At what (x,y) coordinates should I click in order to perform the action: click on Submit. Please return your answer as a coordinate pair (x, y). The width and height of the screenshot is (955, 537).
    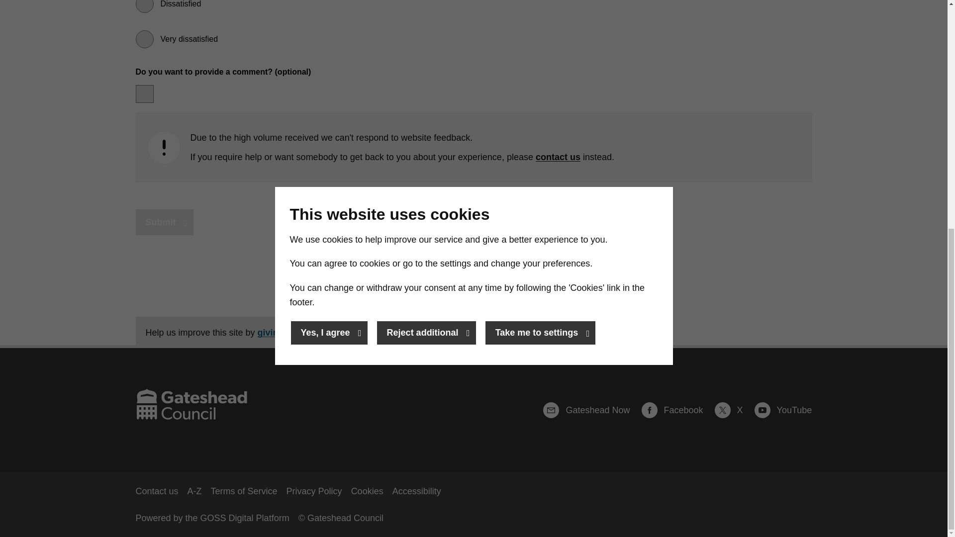
    Looking at the image, I should click on (164, 223).